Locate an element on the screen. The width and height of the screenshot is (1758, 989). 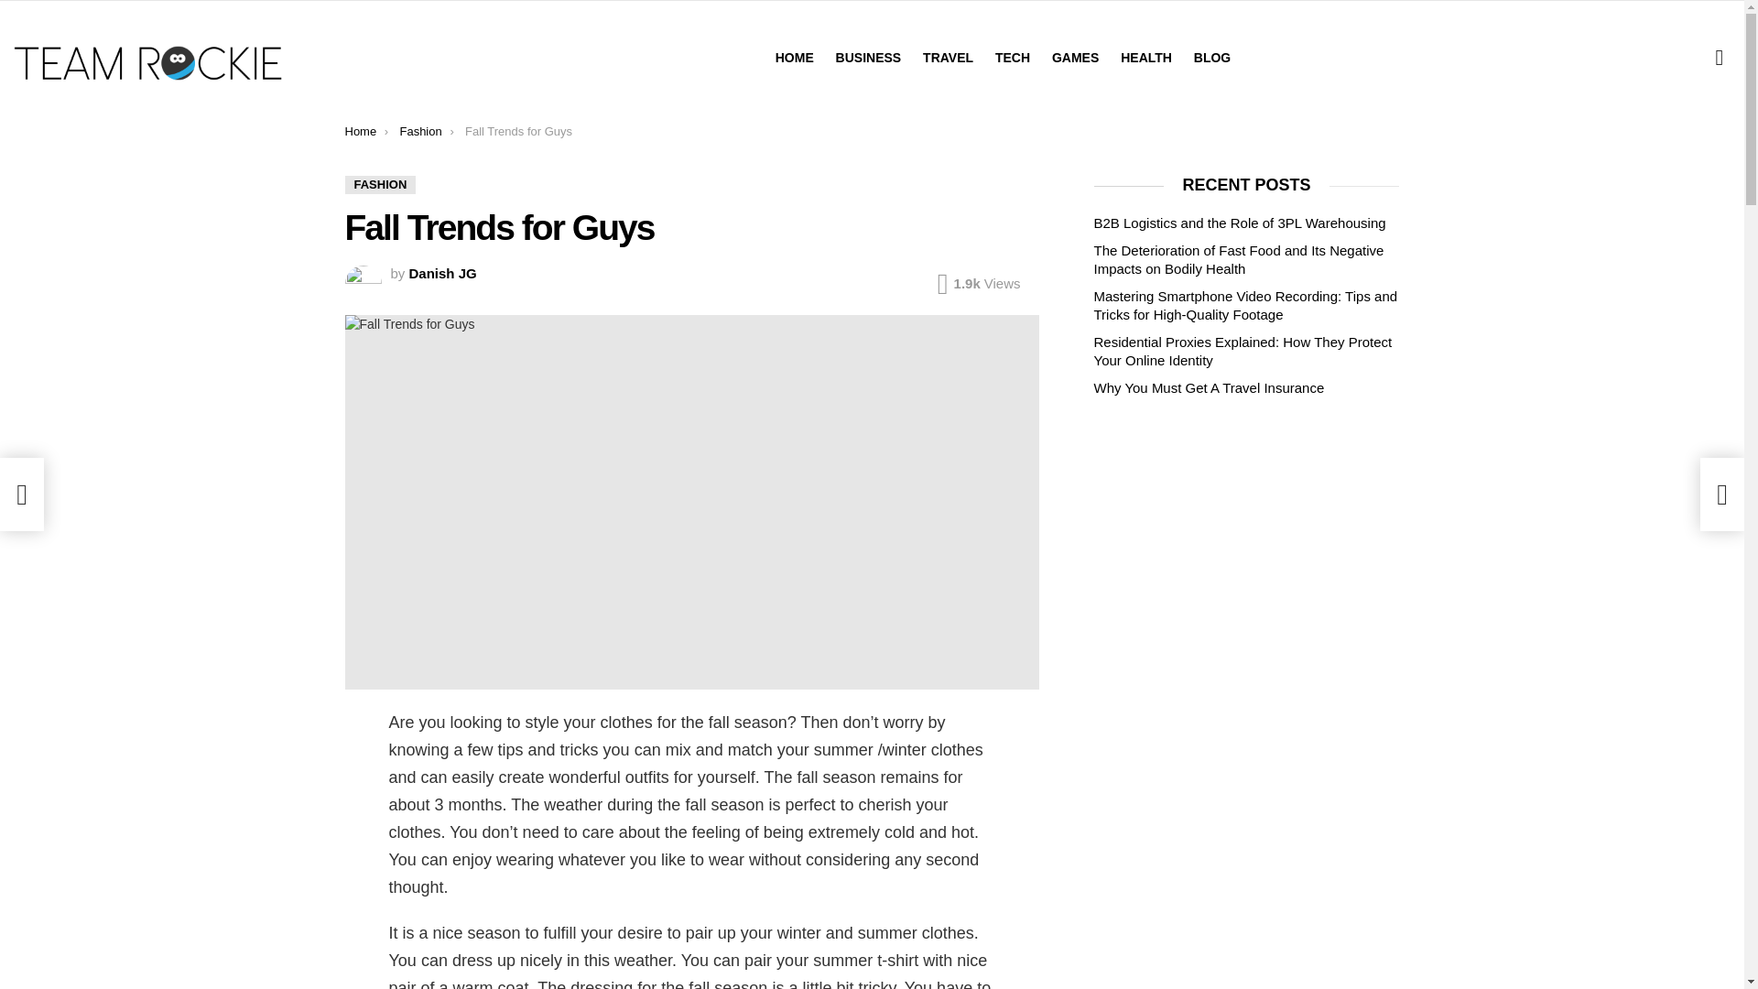
TECH is located at coordinates (1013, 57).